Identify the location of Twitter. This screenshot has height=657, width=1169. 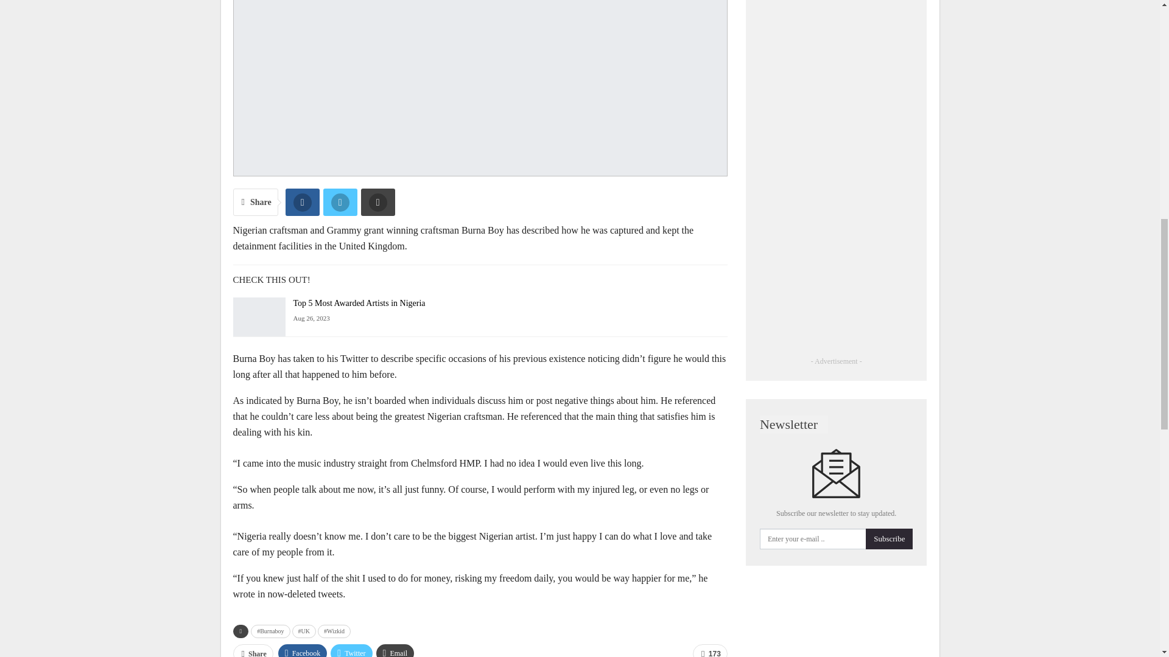
(351, 651).